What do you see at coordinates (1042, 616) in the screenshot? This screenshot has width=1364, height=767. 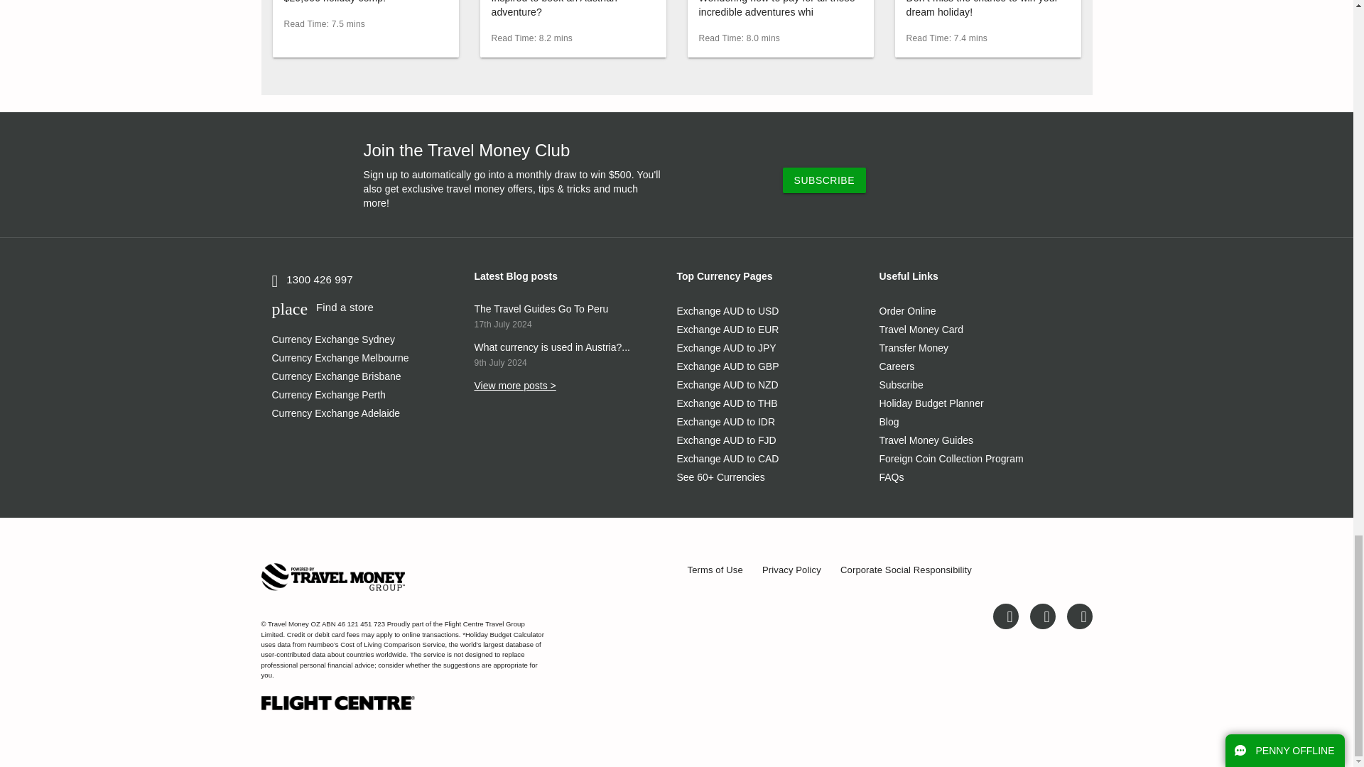 I see `facebook` at bounding box center [1042, 616].